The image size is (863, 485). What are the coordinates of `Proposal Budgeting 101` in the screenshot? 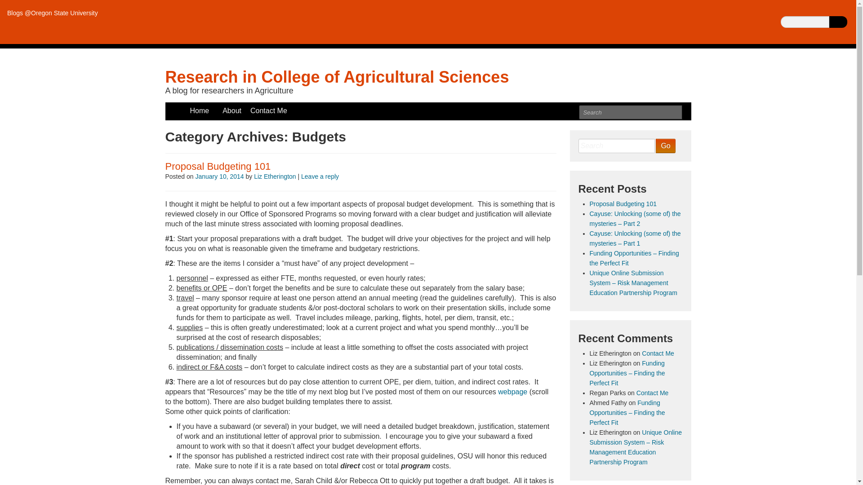 It's located at (218, 166).